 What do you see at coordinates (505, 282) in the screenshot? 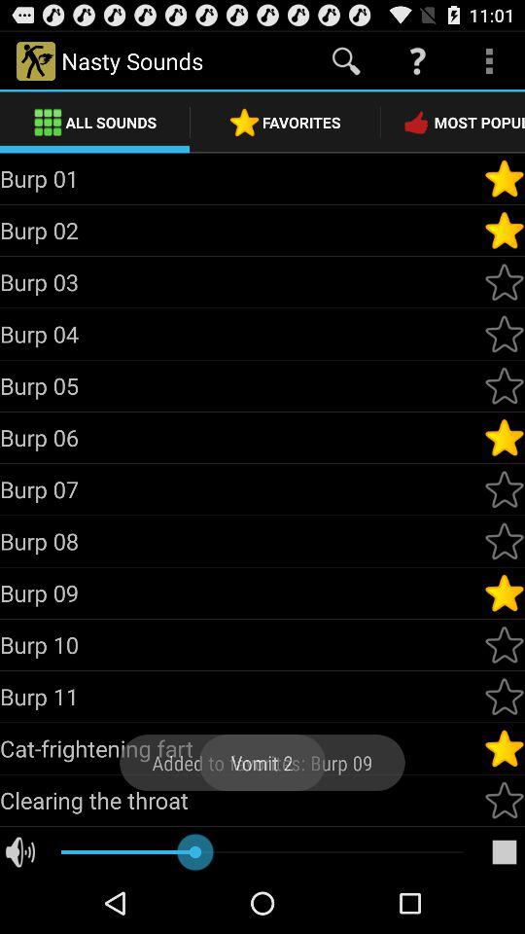
I see `sets burp 03 as a favorite` at bounding box center [505, 282].